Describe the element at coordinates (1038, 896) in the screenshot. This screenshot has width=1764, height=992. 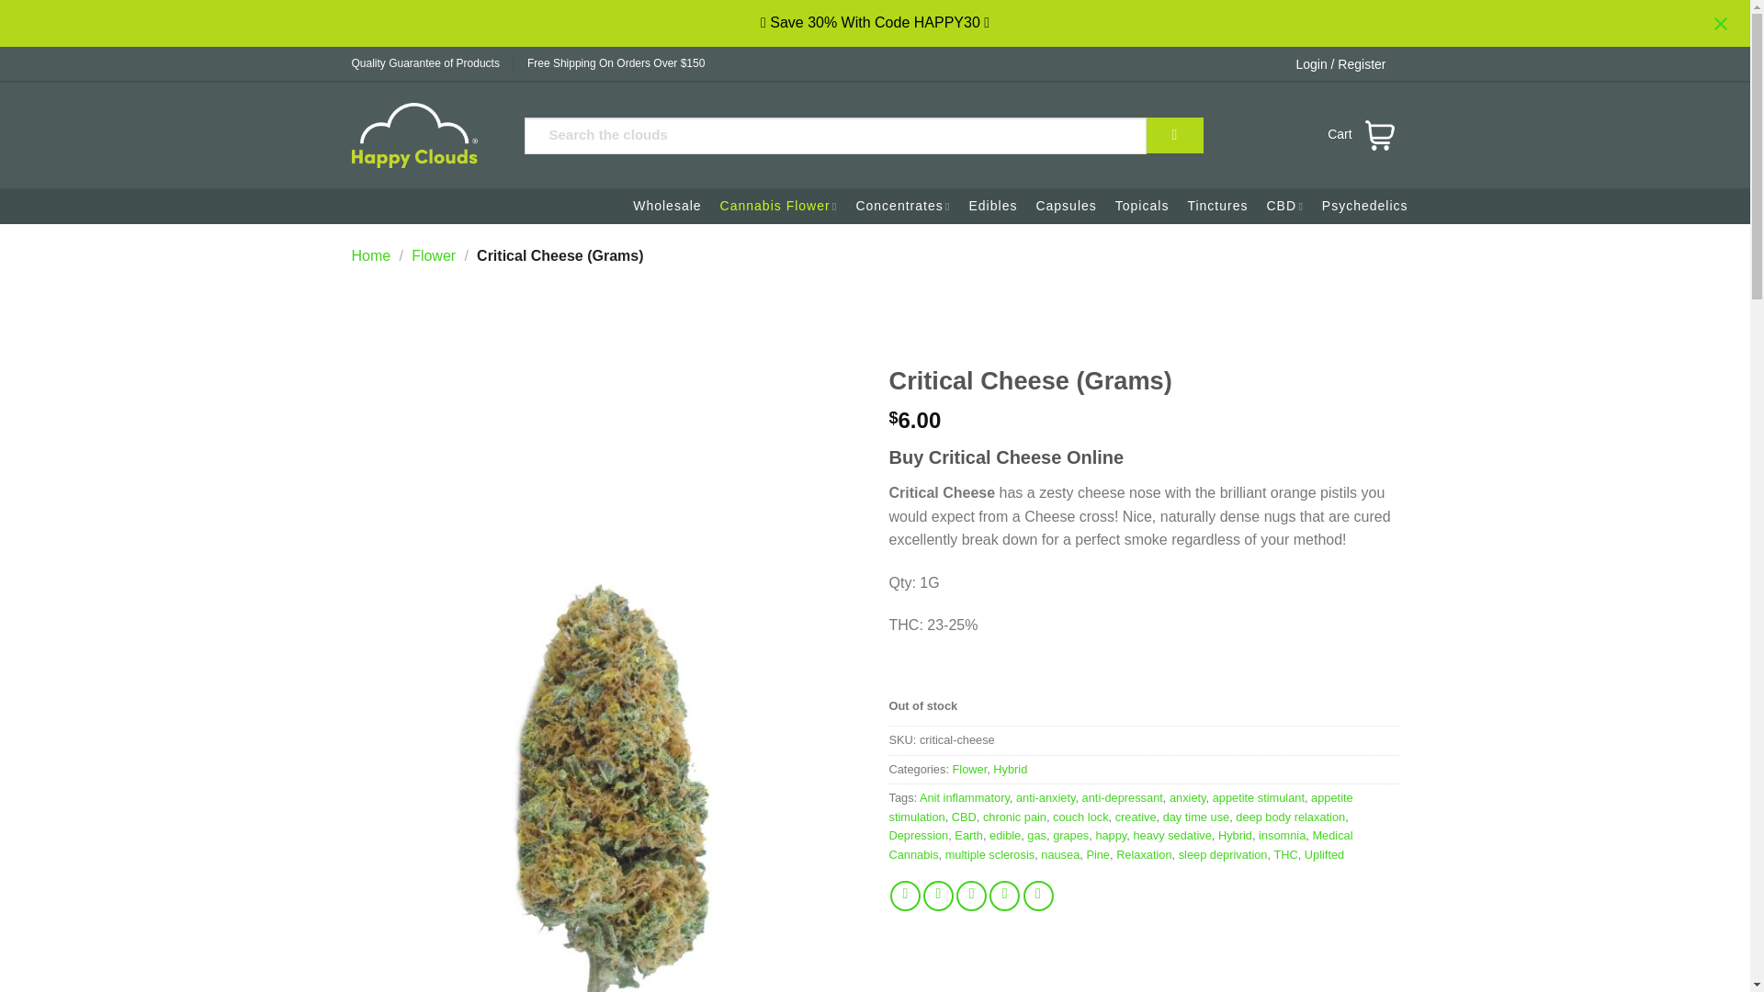
I see `Share on LinkedIn` at that location.